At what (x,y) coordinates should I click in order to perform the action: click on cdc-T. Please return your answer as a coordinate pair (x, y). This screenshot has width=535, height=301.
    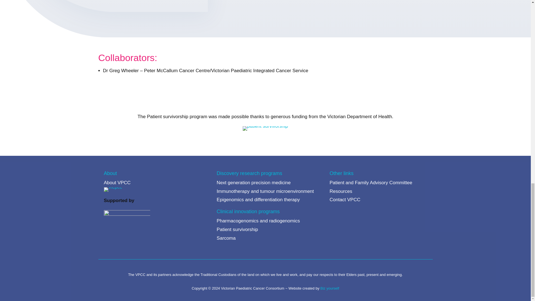
    Looking at the image, I should click on (108, 6).